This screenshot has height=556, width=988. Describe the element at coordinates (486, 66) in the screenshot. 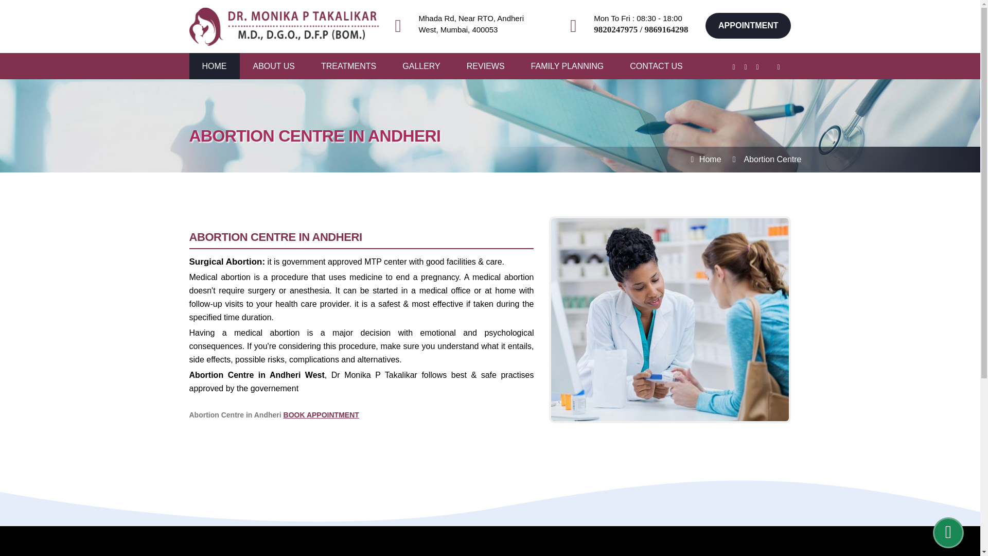

I see `REVIEWS` at that location.